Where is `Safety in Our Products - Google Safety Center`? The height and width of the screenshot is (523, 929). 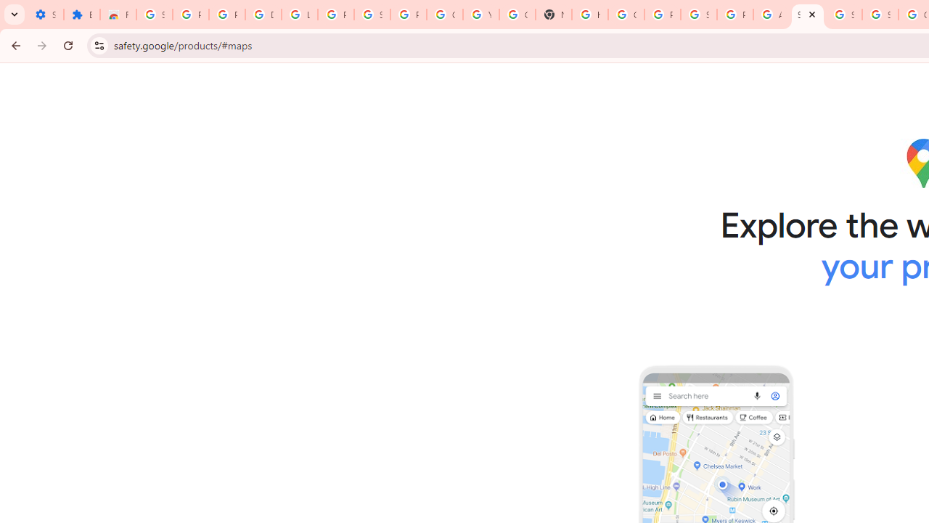 Safety in Our Products - Google Safety Center is located at coordinates (807, 15).